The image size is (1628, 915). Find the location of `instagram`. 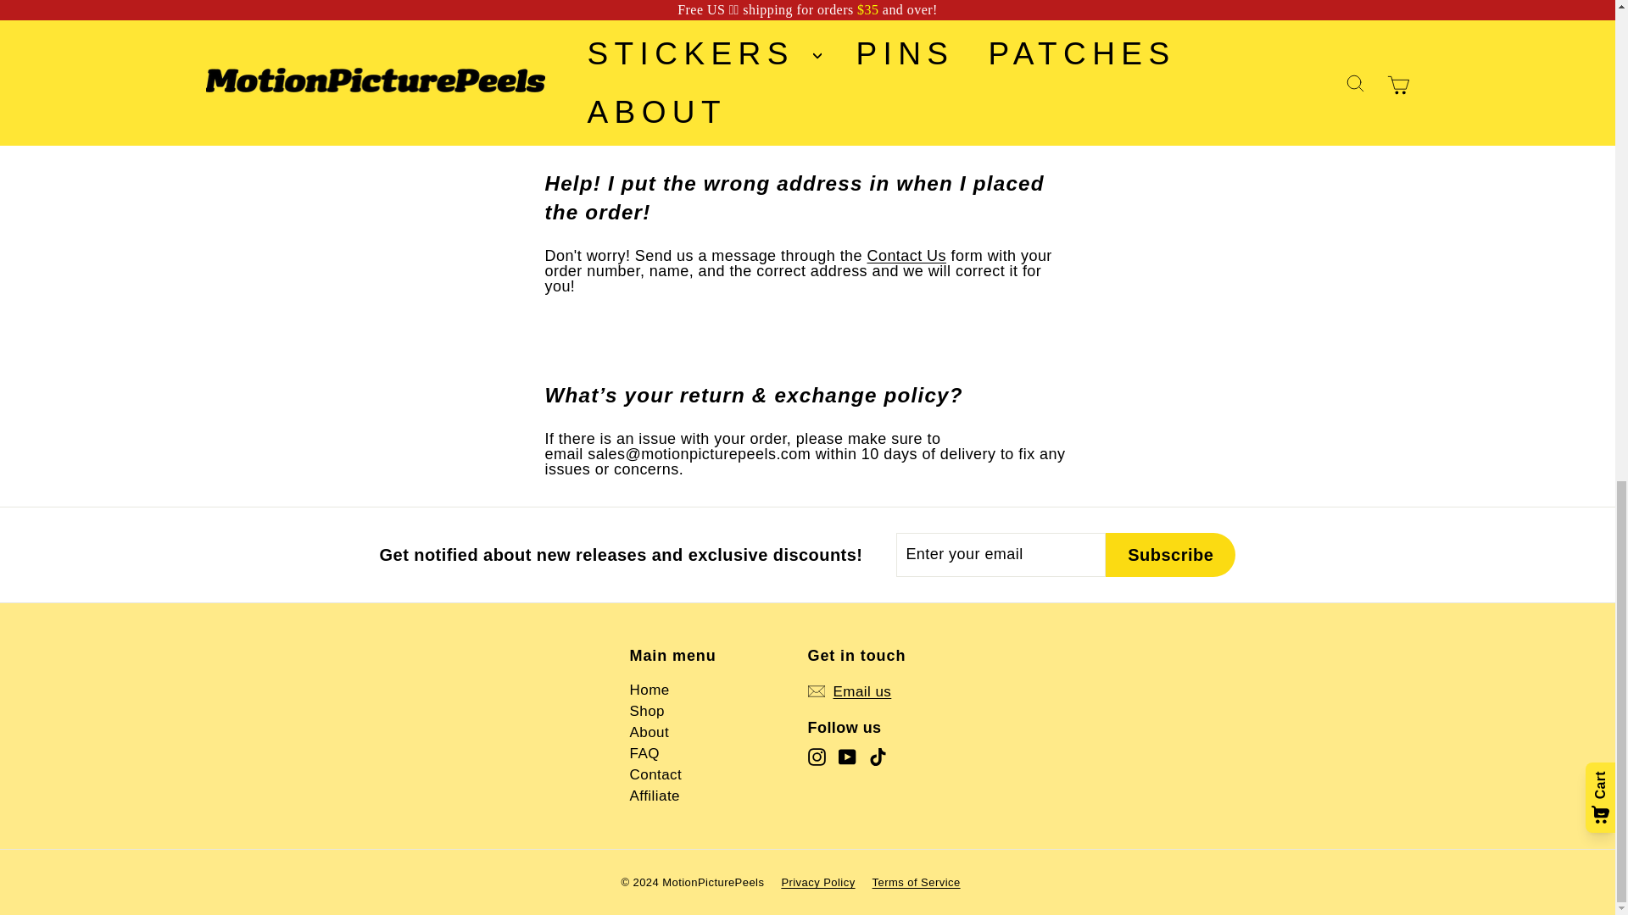

instagram is located at coordinates (816, 757).